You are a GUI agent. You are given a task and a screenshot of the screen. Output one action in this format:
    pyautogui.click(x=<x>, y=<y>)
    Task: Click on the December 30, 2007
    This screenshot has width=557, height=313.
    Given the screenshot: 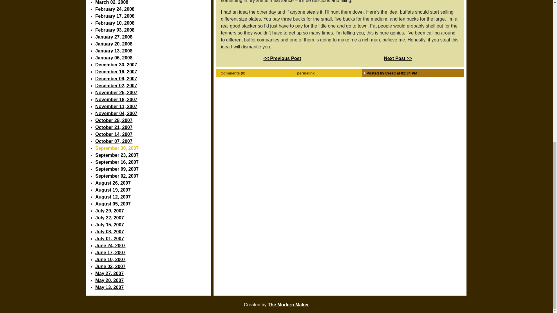 What is the action you would take?
    pyautogui.click(x=153, y=65)
    